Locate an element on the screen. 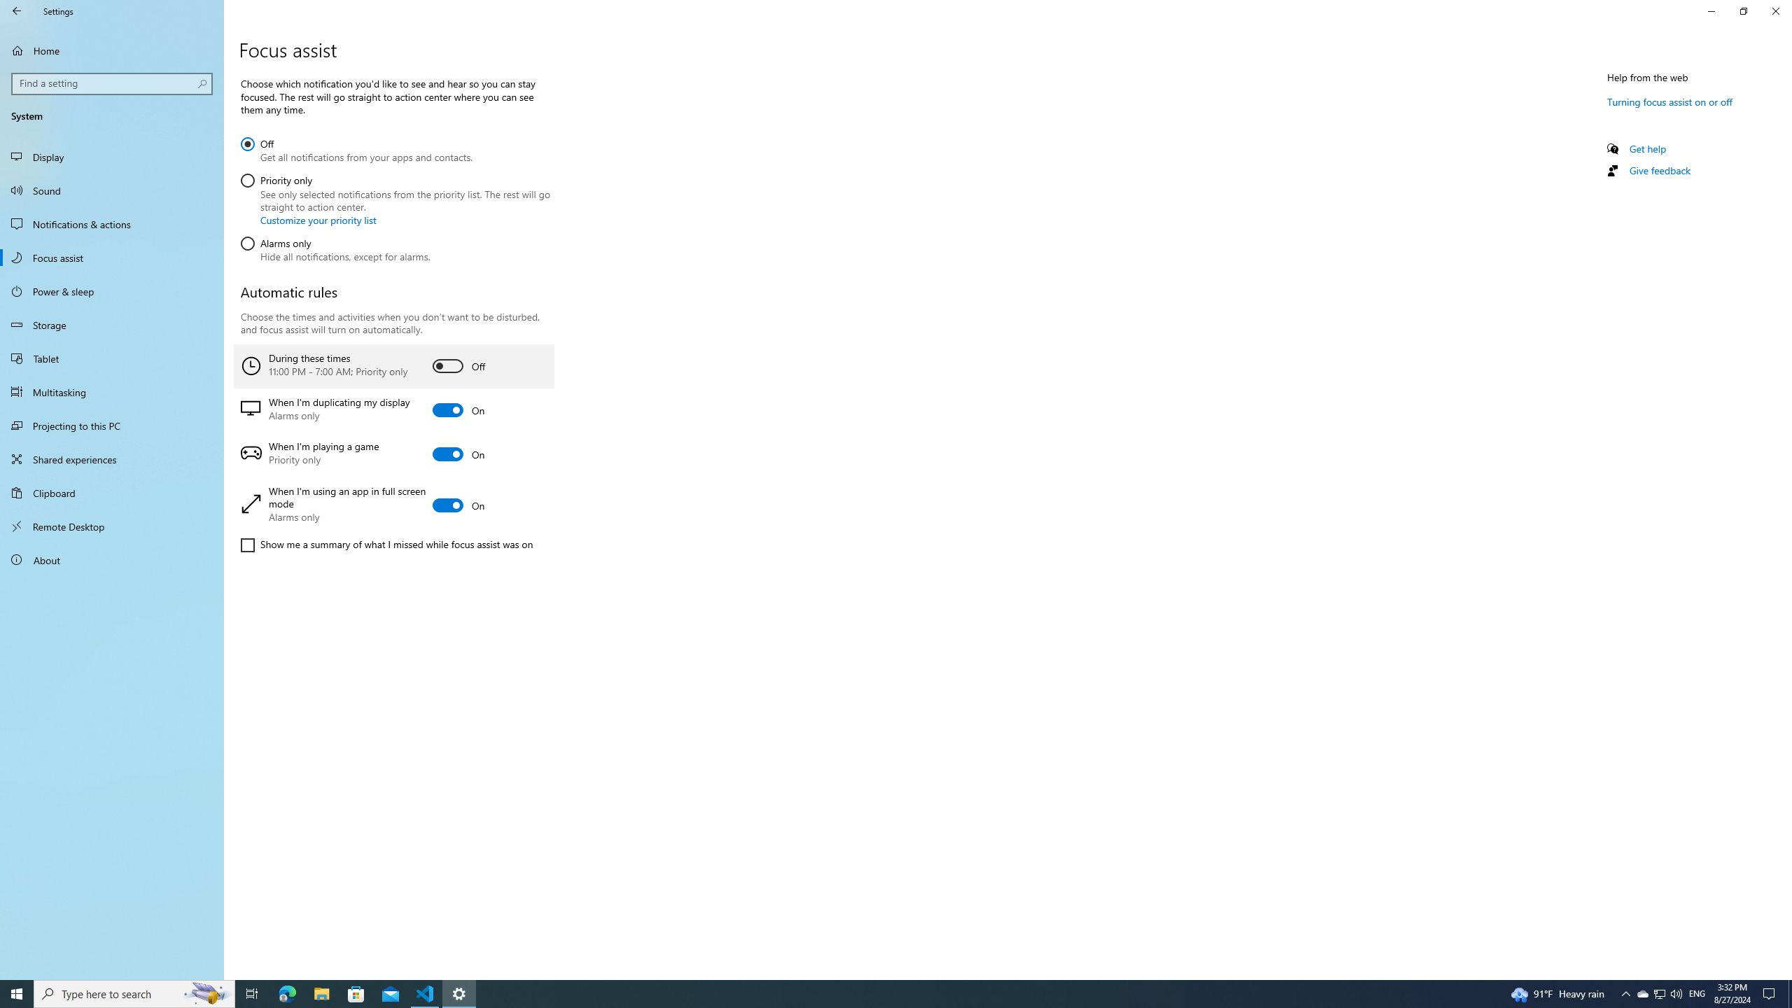 The height and width of the screenshot is (1008, 1792). When I'm playing a game is located at coordinates (393, 454).